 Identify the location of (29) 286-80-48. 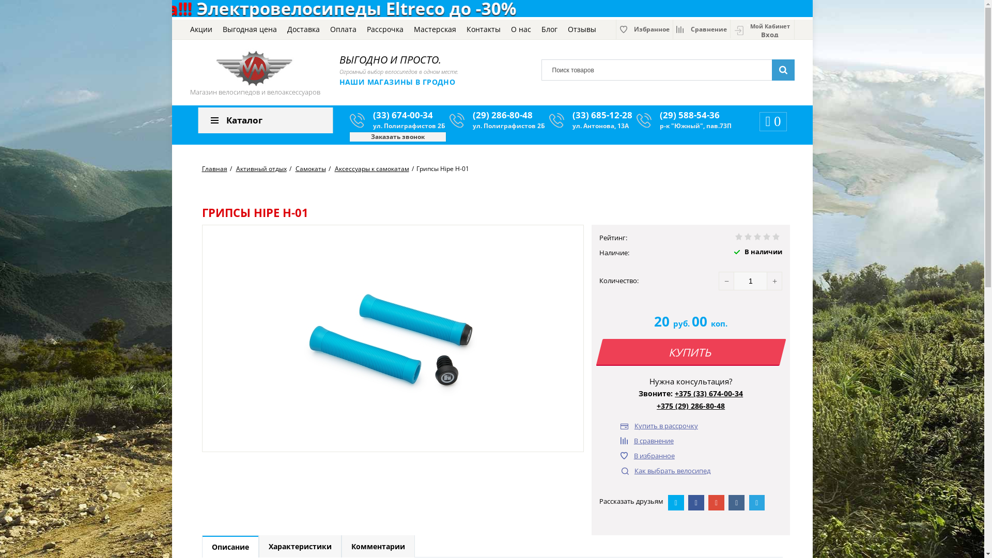
(503, 115).